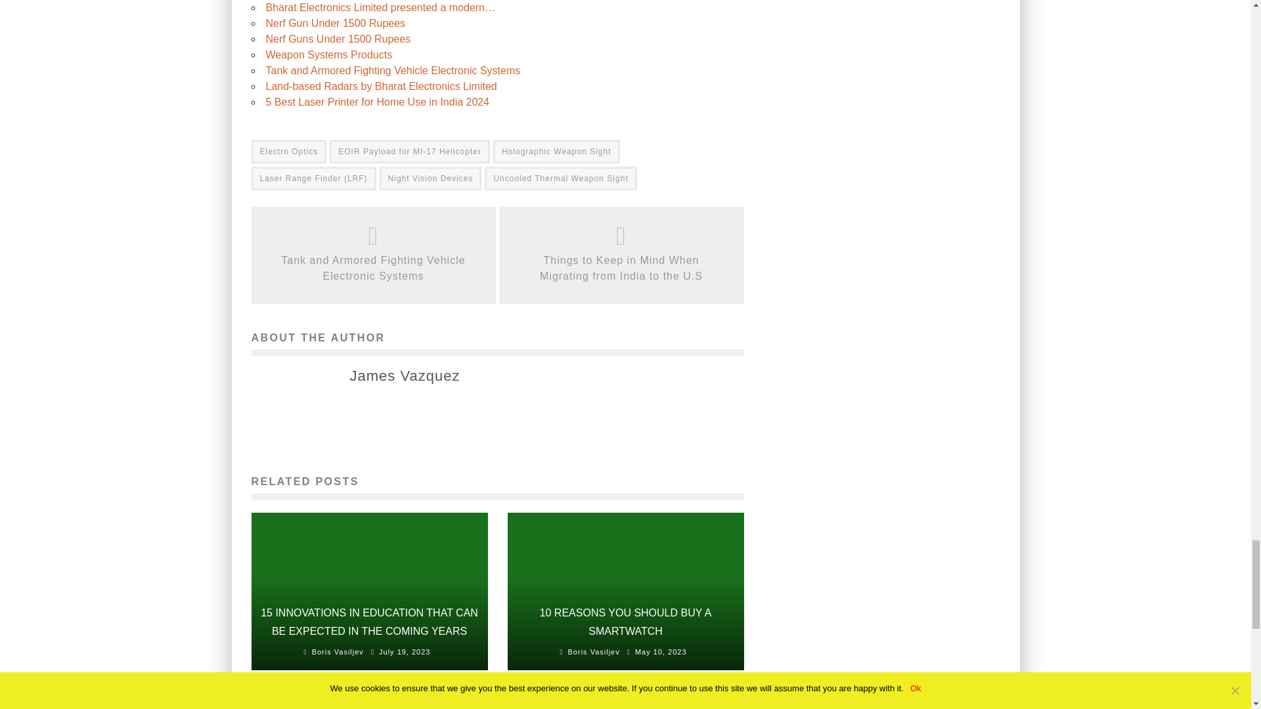  What do you see at coordinates (335, 24) in the screenshot?
I see `Nerf Gun Under 1500 Rupees` at bounding box center [335, 24].